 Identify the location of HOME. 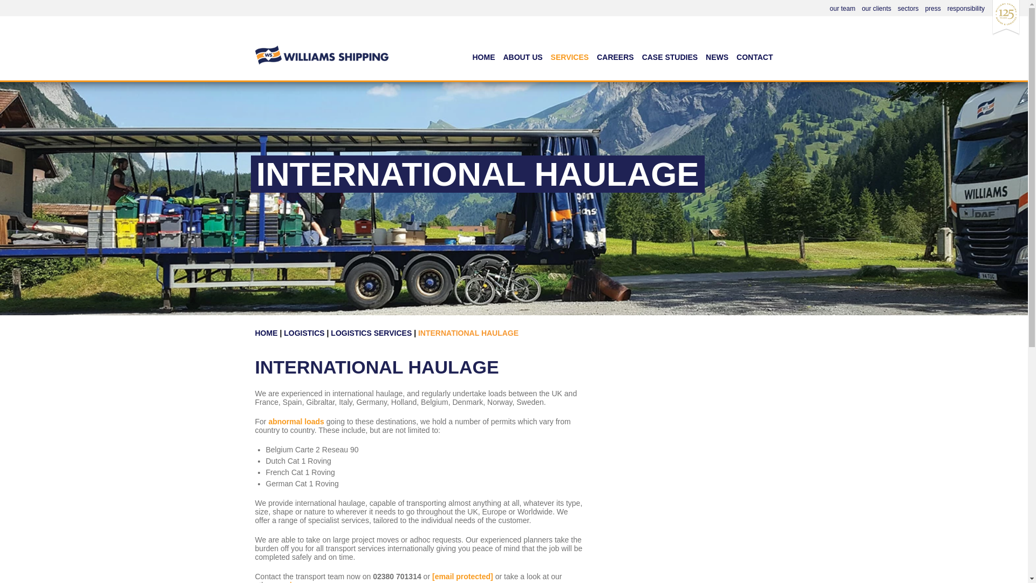
(483, 61).